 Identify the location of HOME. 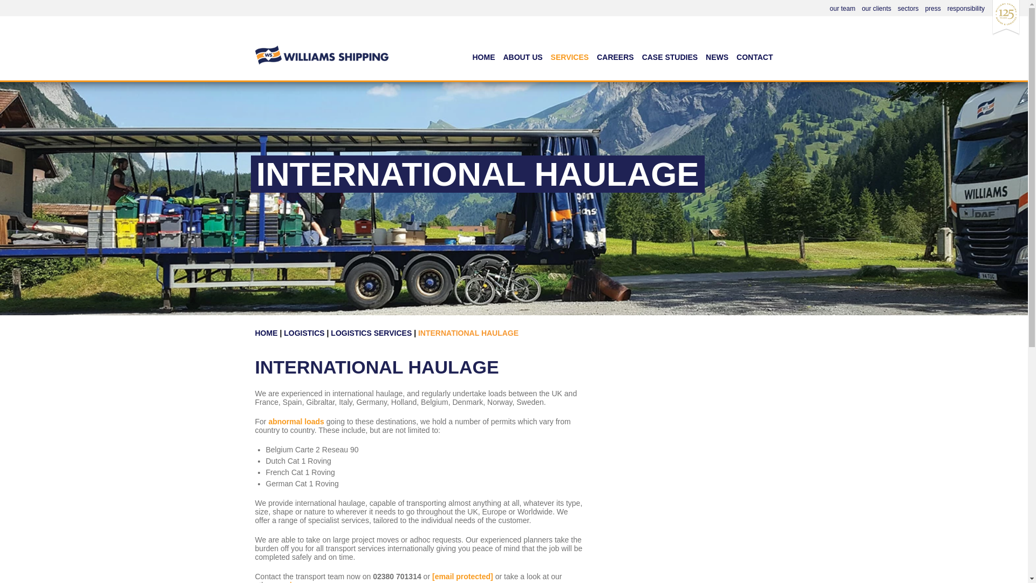
(483, 61).